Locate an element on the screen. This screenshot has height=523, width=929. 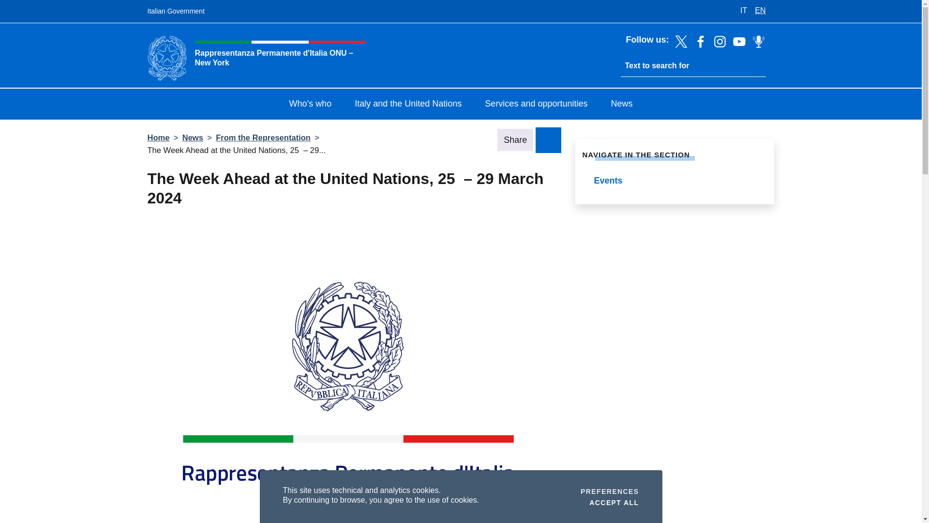
Events is located at coordinates (674, 181).